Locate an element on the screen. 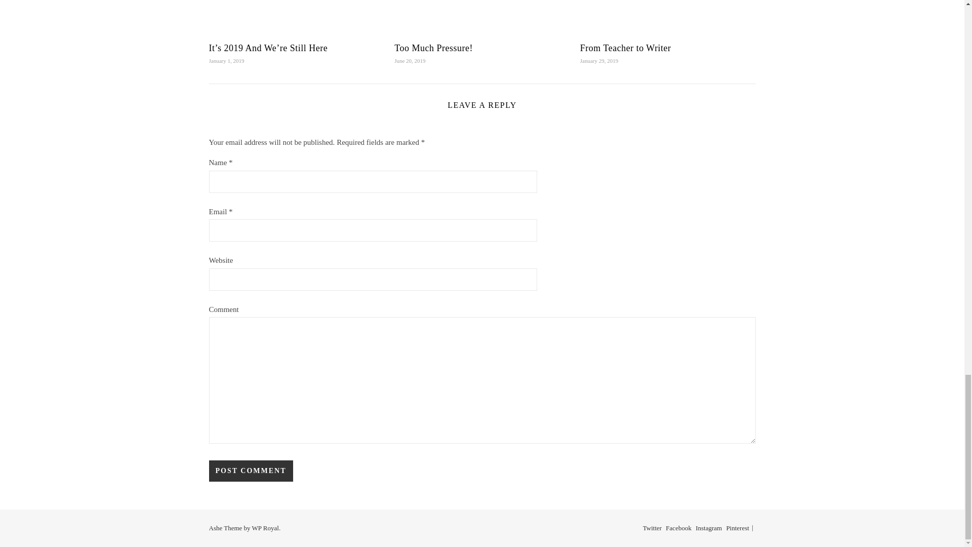 The height and width of the screenshot is (547, 972). From Teacher to Writer is located at coordinates (626, 48).